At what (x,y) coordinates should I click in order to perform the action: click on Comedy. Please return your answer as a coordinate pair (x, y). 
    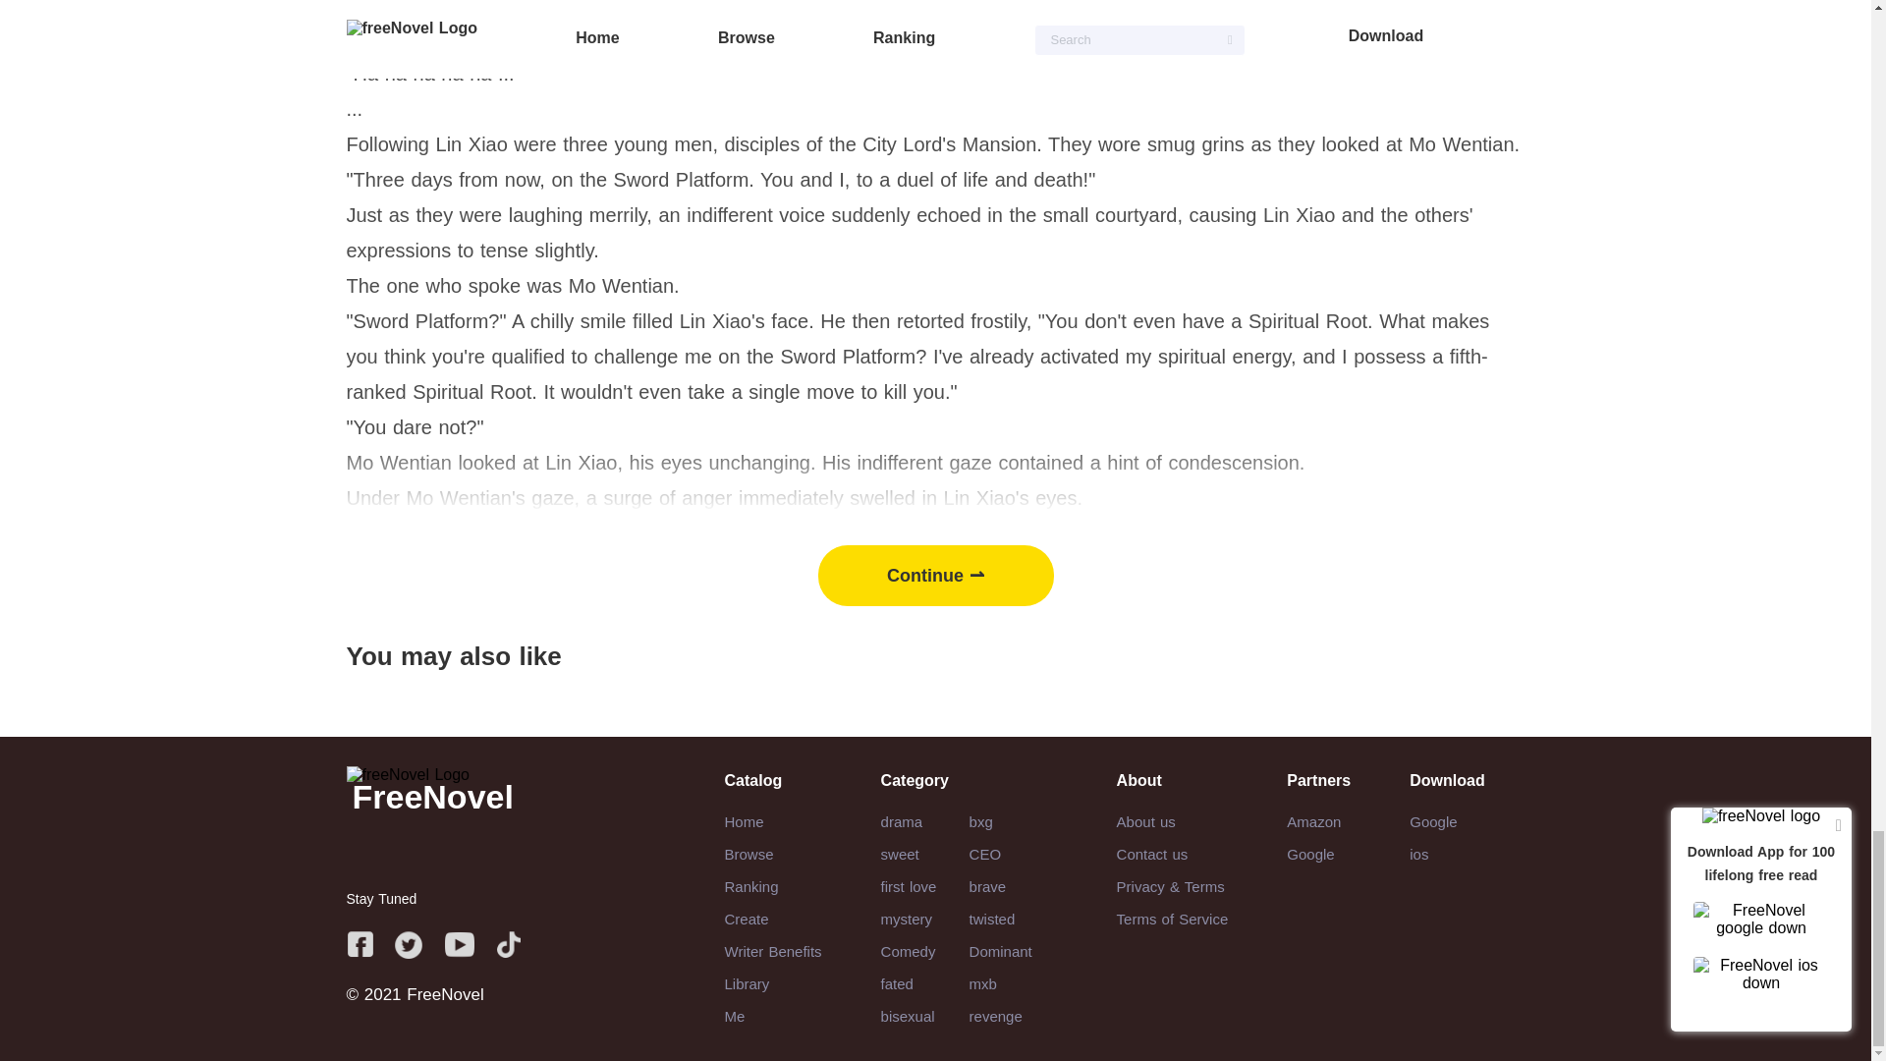
    Looking at the image, I should click on (908, 951).